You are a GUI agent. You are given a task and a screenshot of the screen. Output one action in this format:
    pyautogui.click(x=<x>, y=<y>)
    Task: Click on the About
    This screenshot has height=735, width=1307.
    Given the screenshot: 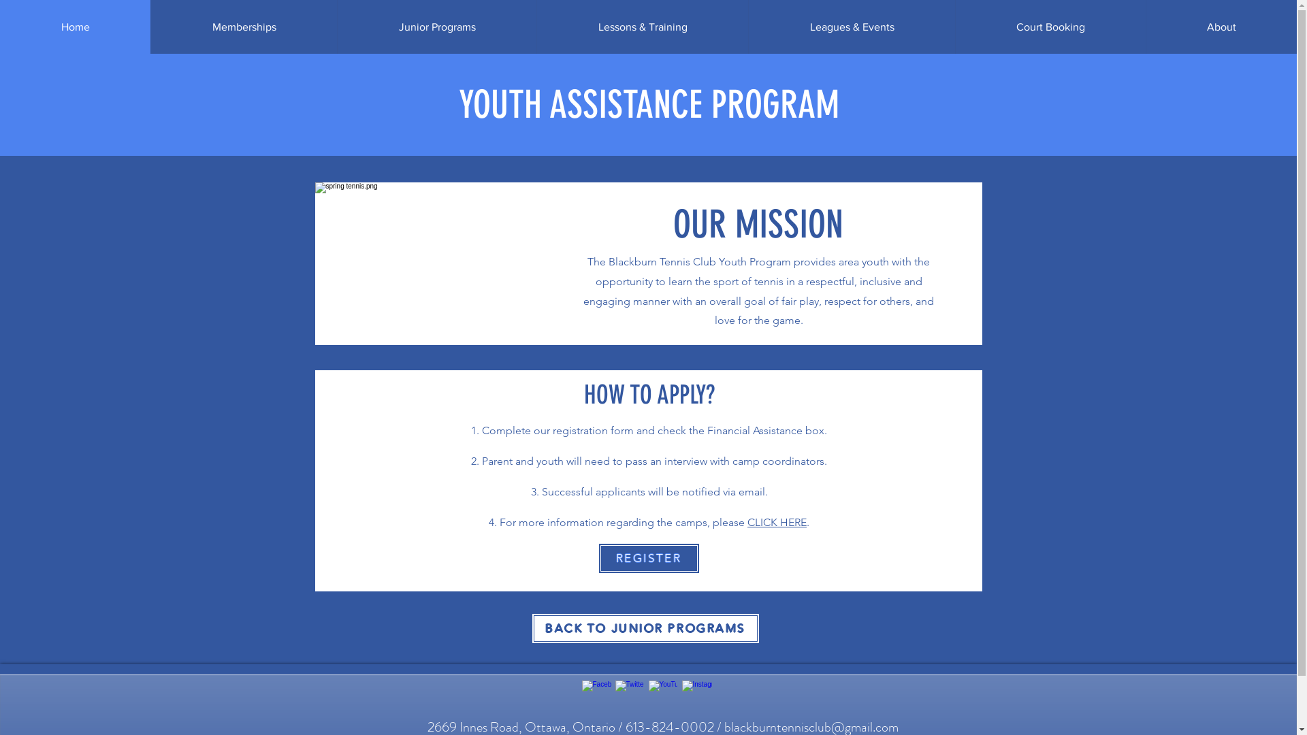 What is the action you would take?
    pyautogui.click(x=1221, y=27)
    